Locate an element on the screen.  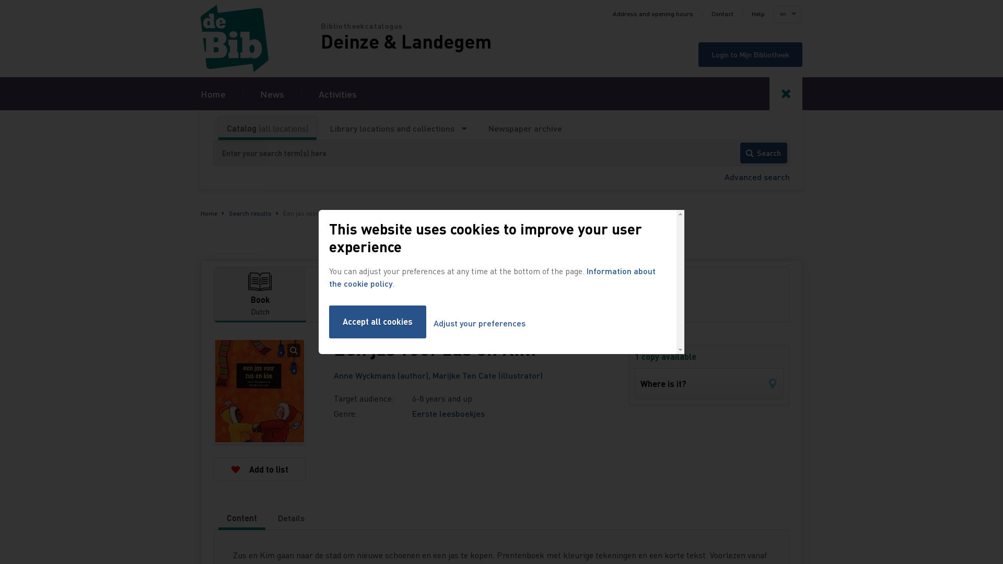
Library locations and collections is located at coordinates (398, 128).